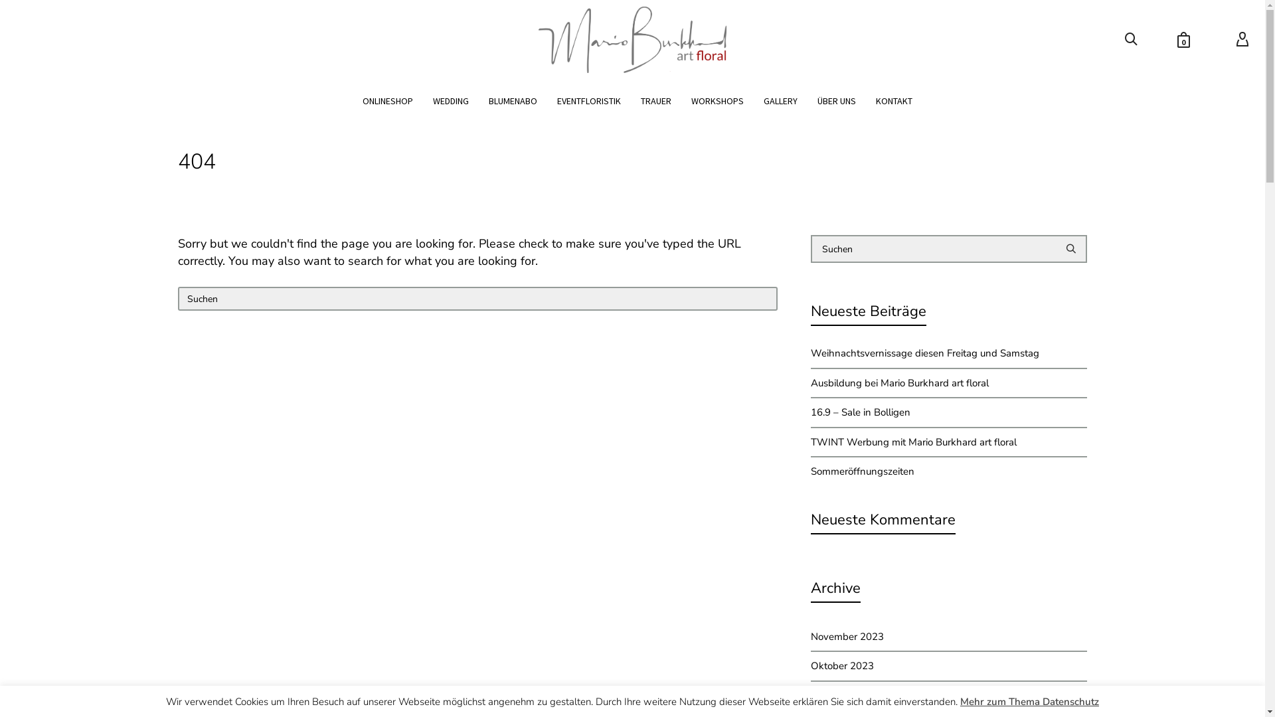  Describe the element at coordinates (781, 101) in the screenshot. I see `GALLERY` at that location.